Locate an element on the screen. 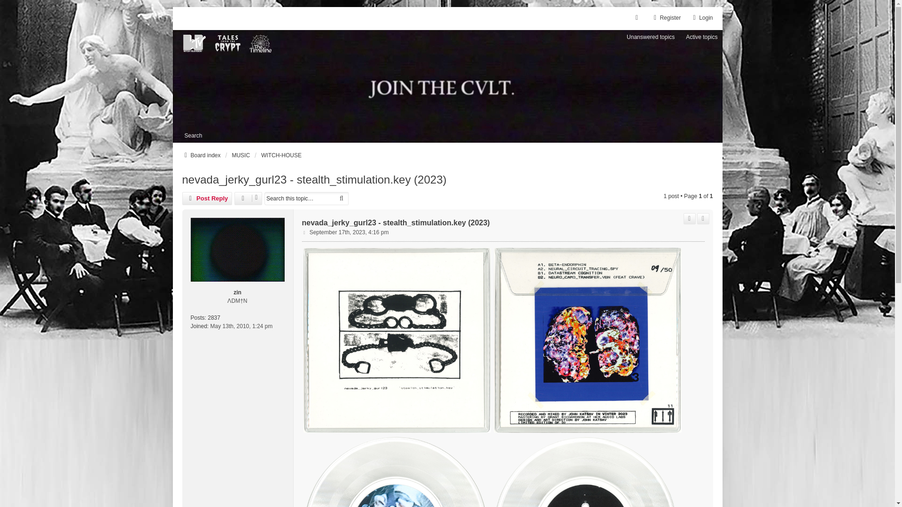  zin is located at coordinates (238, 292).